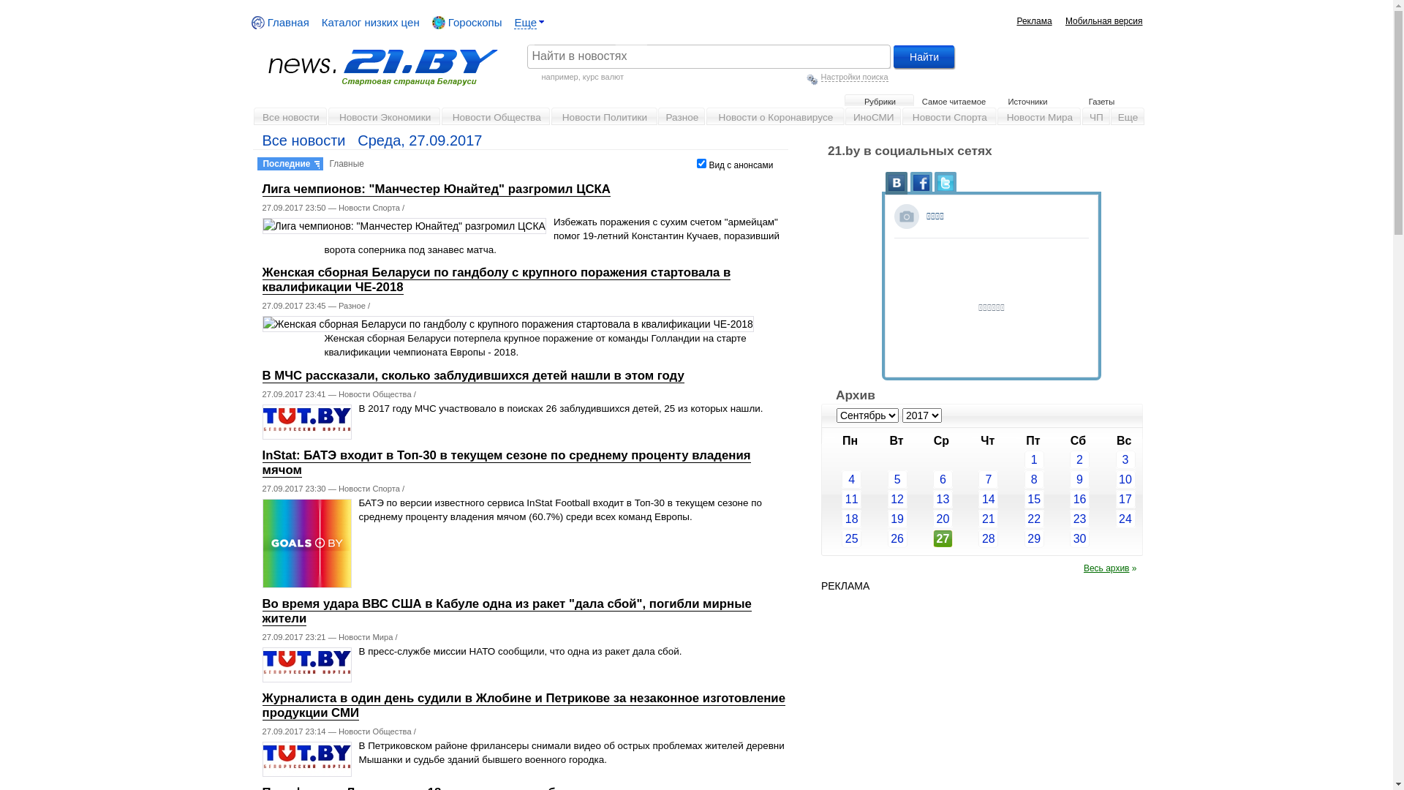  I want to click on 10, so click(1112, 480).